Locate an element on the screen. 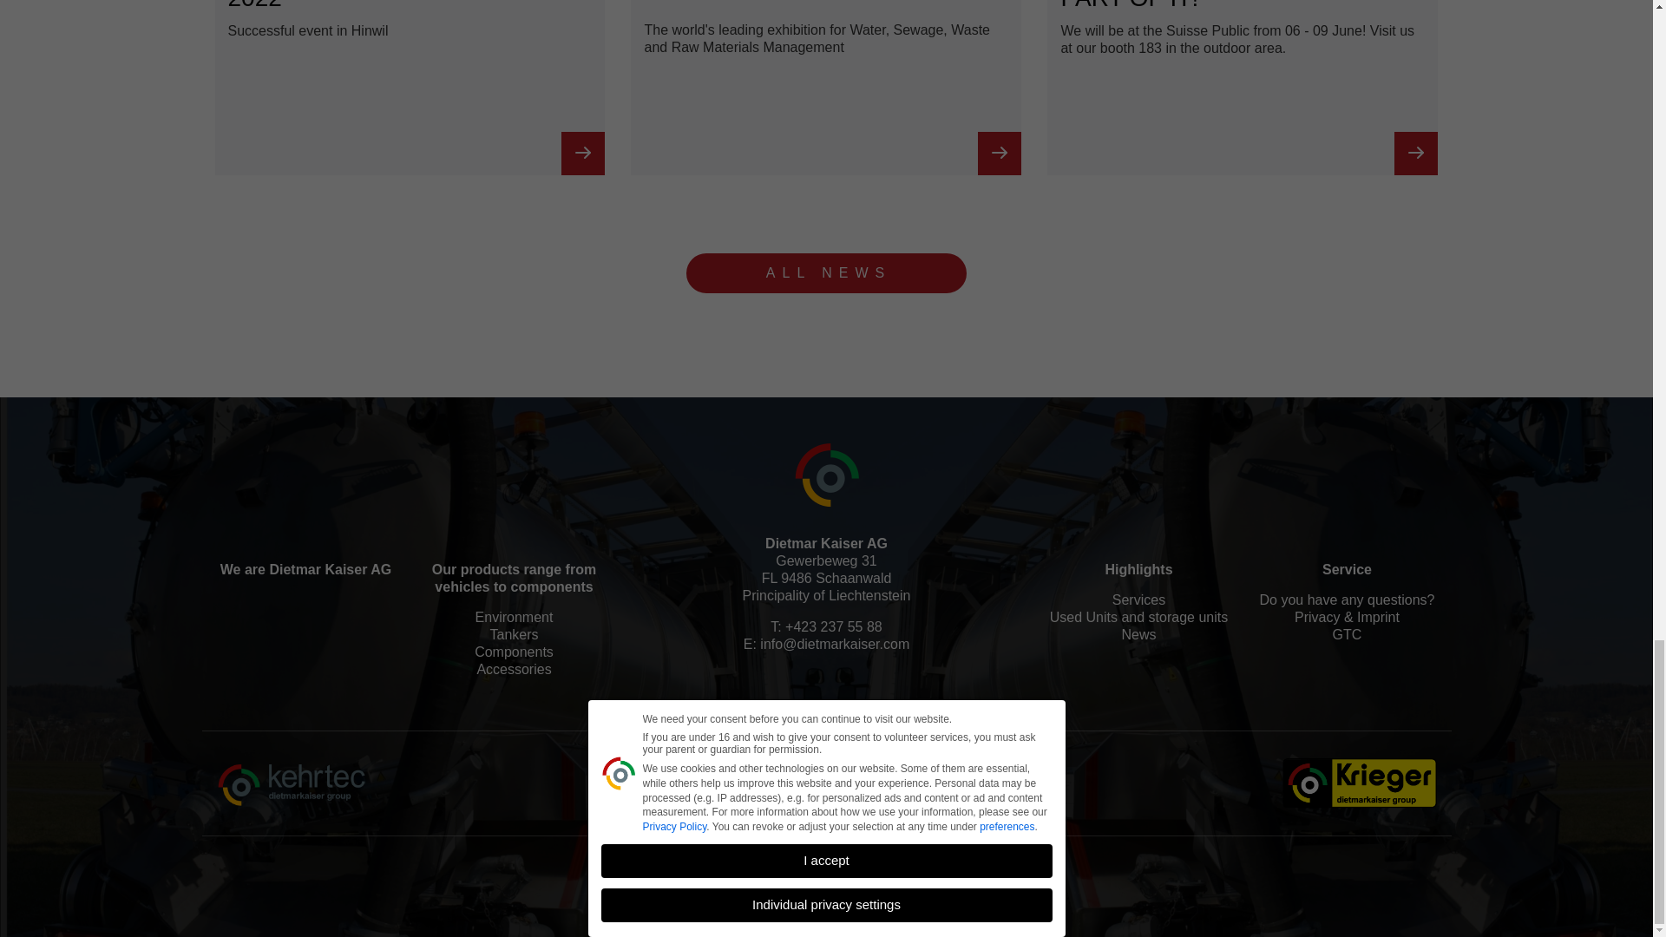 Image resolution: width=1666 pixels, height=937 pixels. Our products range from vehicles to components is located at coordinates (305, 569).